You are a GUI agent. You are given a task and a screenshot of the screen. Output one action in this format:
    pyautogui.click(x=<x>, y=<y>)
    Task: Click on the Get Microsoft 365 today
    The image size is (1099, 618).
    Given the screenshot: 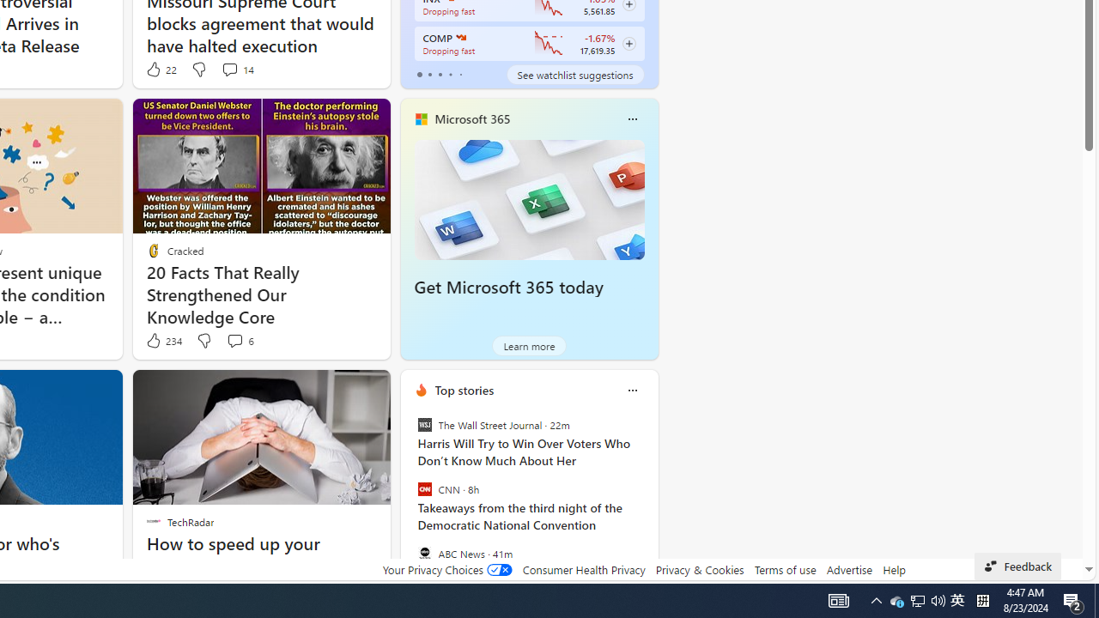 What is the action you would take?
    pyautogui.click(x=529, y=199)
    